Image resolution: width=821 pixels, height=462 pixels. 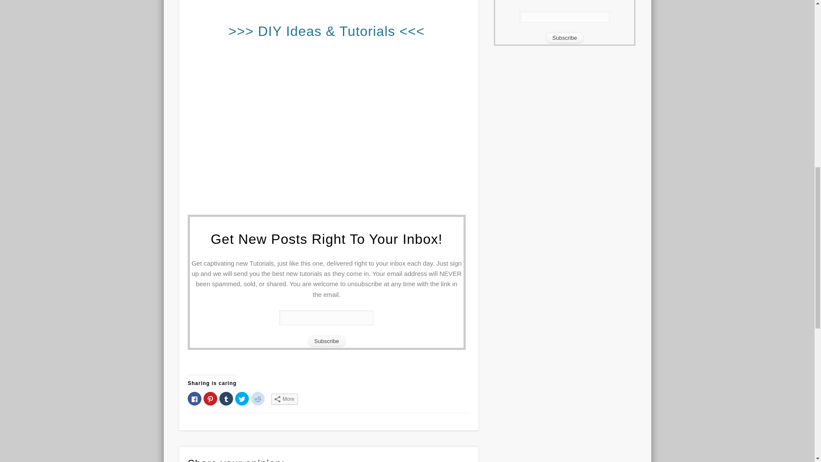 What do you see at coordinates (284, 399) in the screenshot?
I see `More` at bounding box center [284, 399].